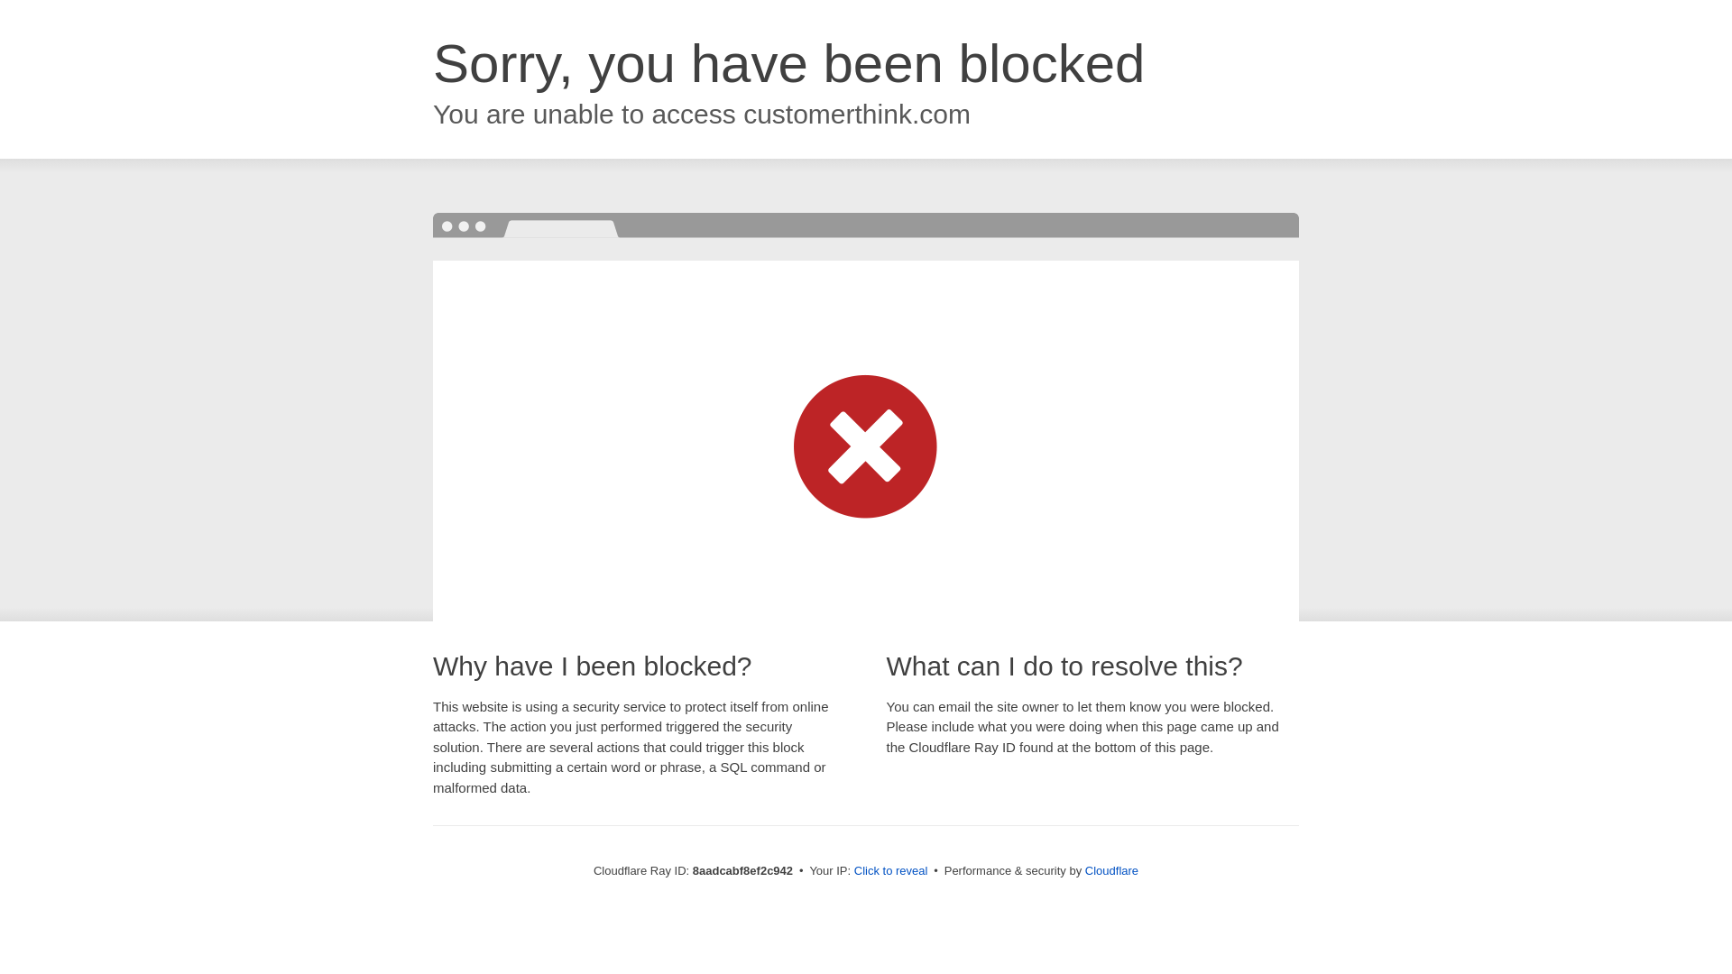  What do you see at coordinates (891, 871) in the screenshot?
I see `Click to reveal` at bounding box center [891, 871].